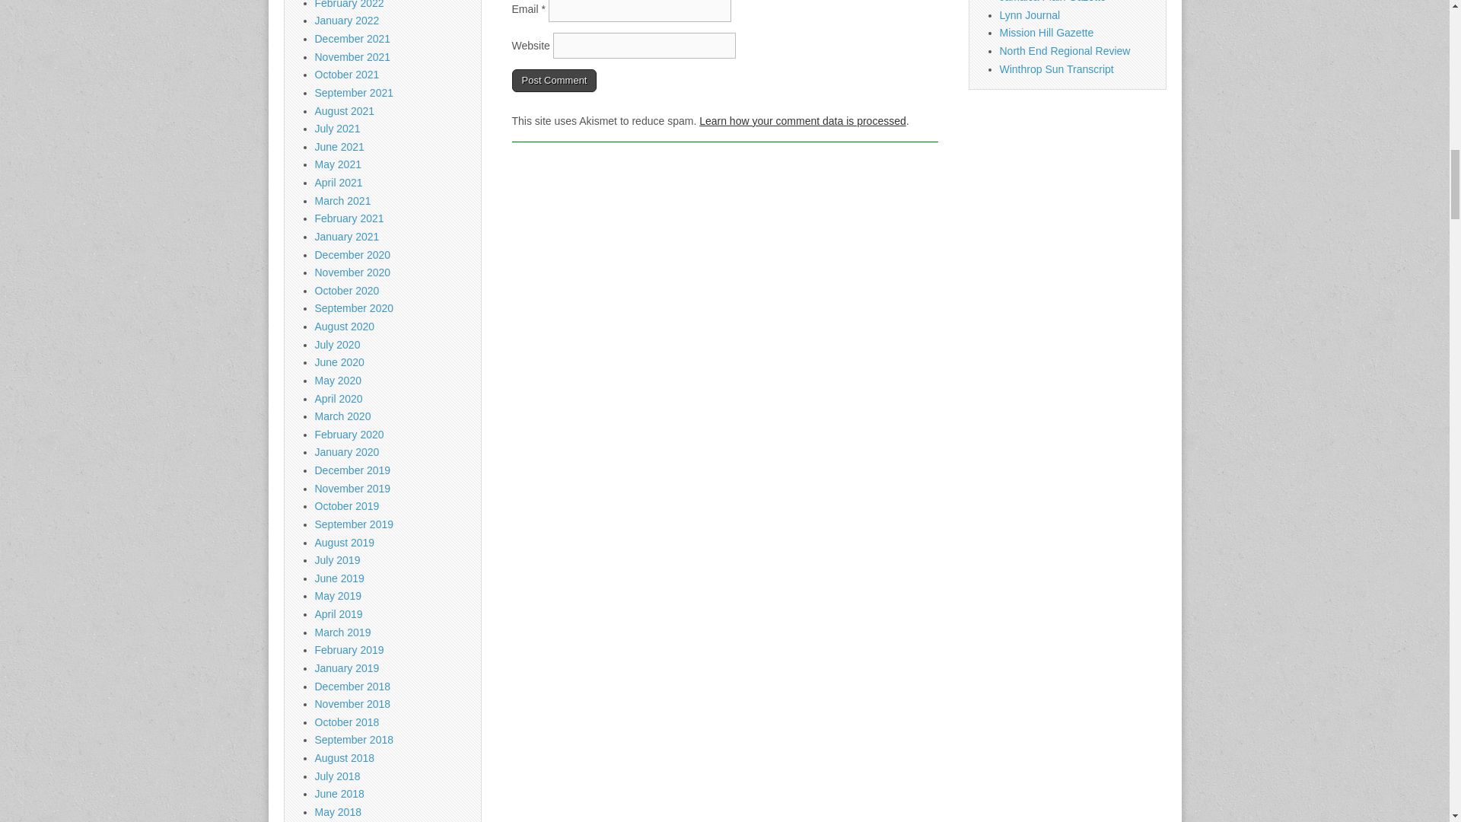  What do you see at coordinates (554, 80) in the screenshot?
I see `Post Comment` at bounding box center [554, 80].